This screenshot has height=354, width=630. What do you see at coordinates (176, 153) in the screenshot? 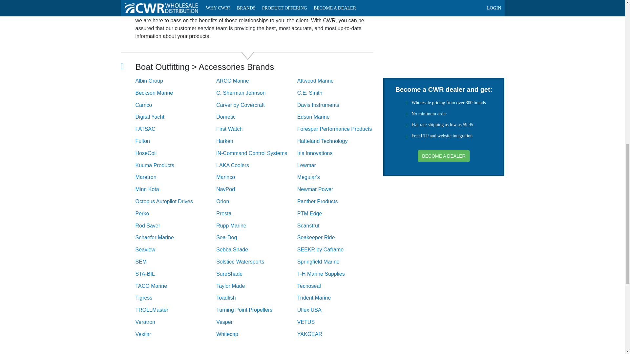
I see `HoseCoil` at bounding box center [176, 153].